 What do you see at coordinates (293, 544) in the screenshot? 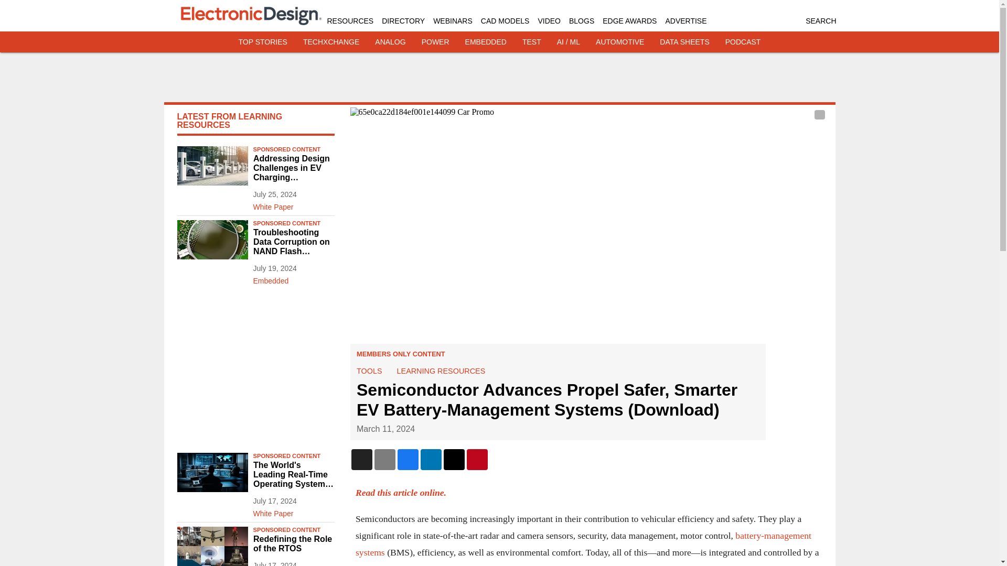
I see `Redefining the Role of the RTOS` at bounding box center [293, 544].